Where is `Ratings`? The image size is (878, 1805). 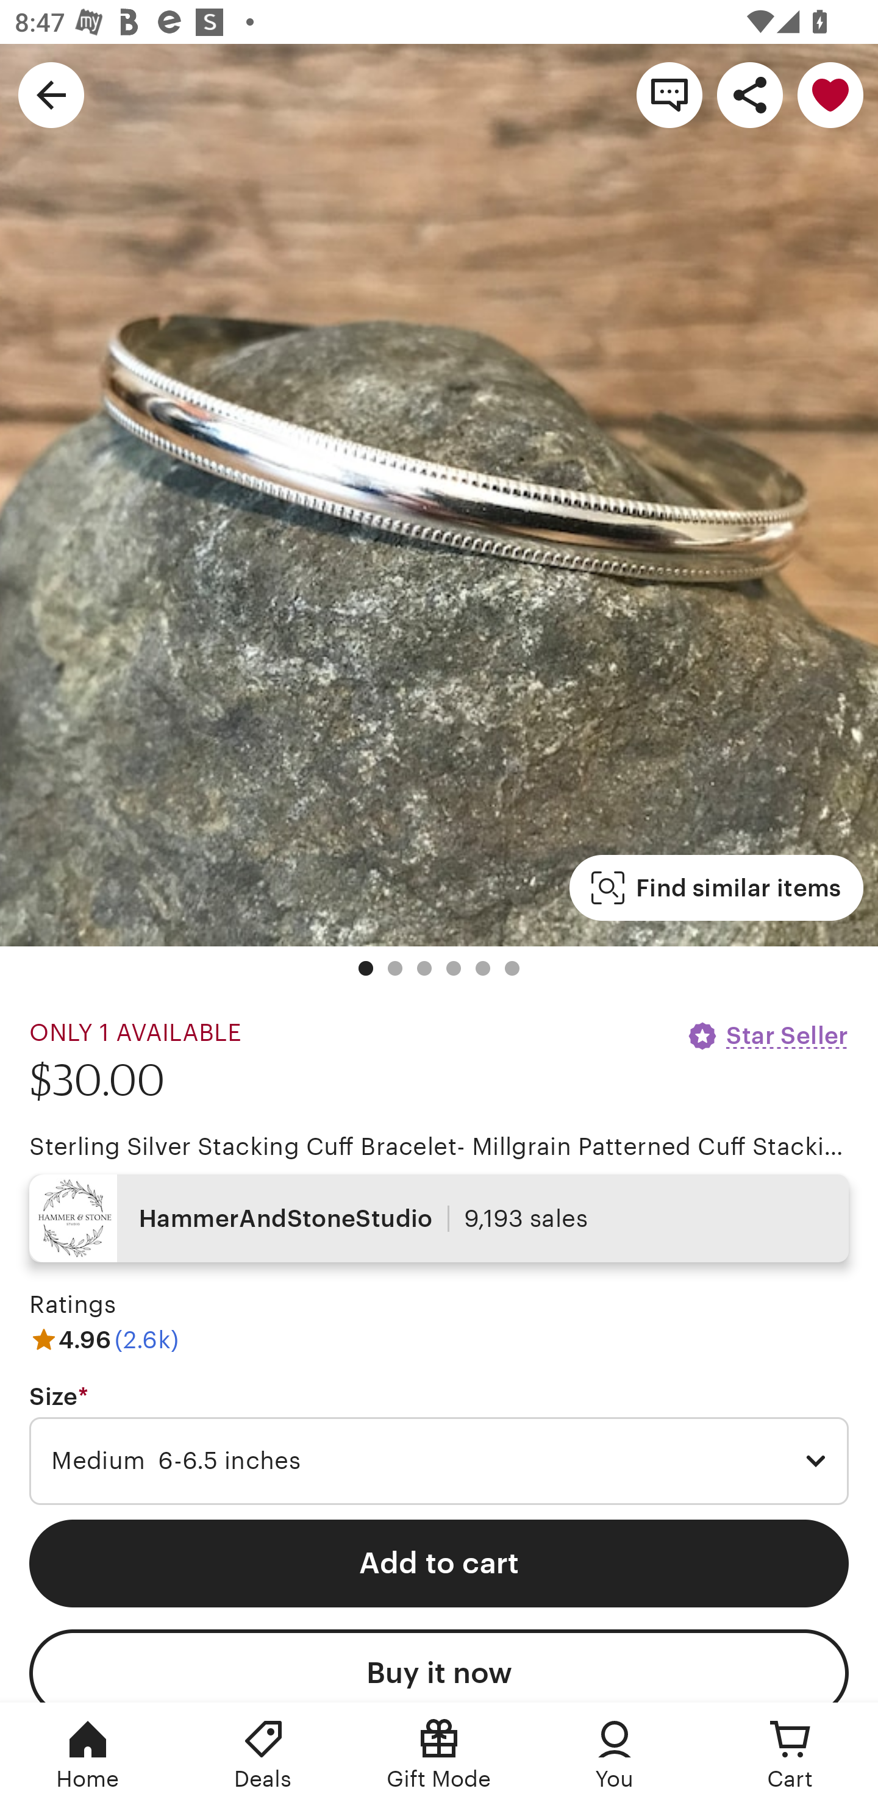
Ratings is located at coordinates (72, 1305).